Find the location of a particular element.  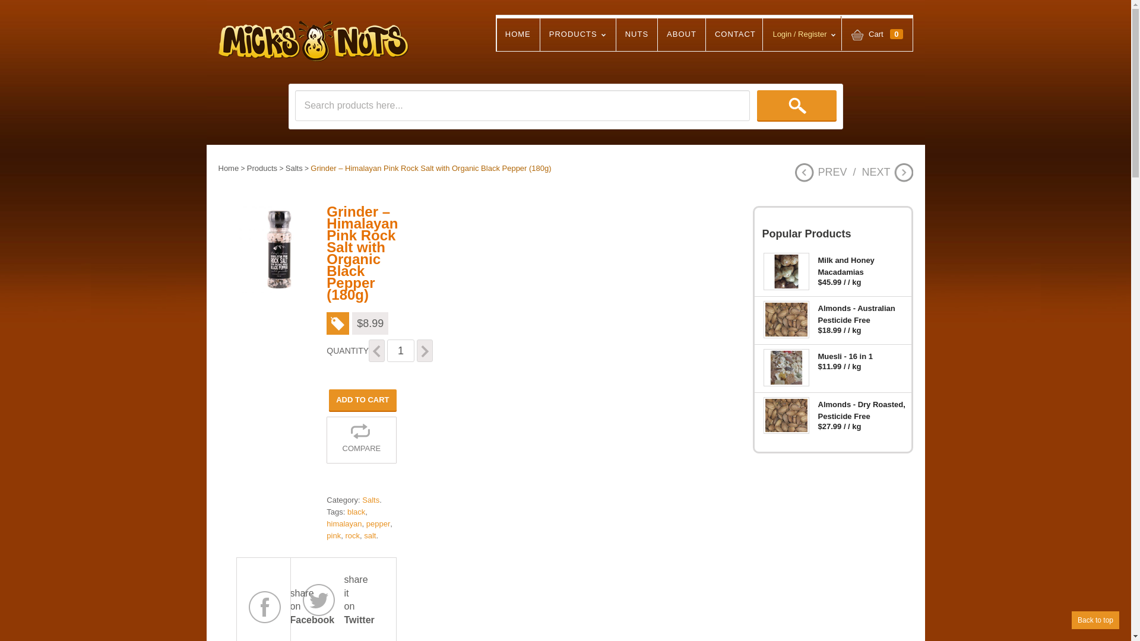

Micks Nuts is located at coordinates (313, 42).